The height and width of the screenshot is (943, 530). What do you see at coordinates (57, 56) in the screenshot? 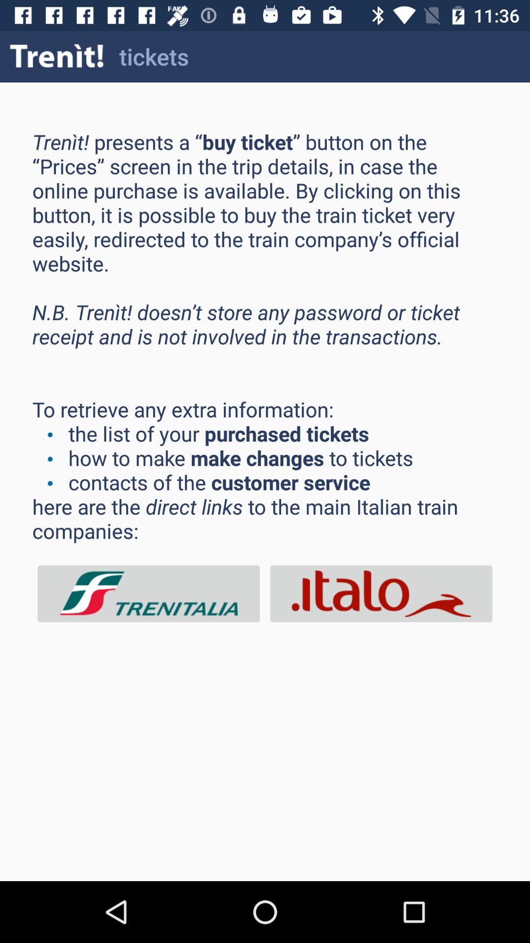
I see `select icon next to tickets` at bounding box center [57, 56].